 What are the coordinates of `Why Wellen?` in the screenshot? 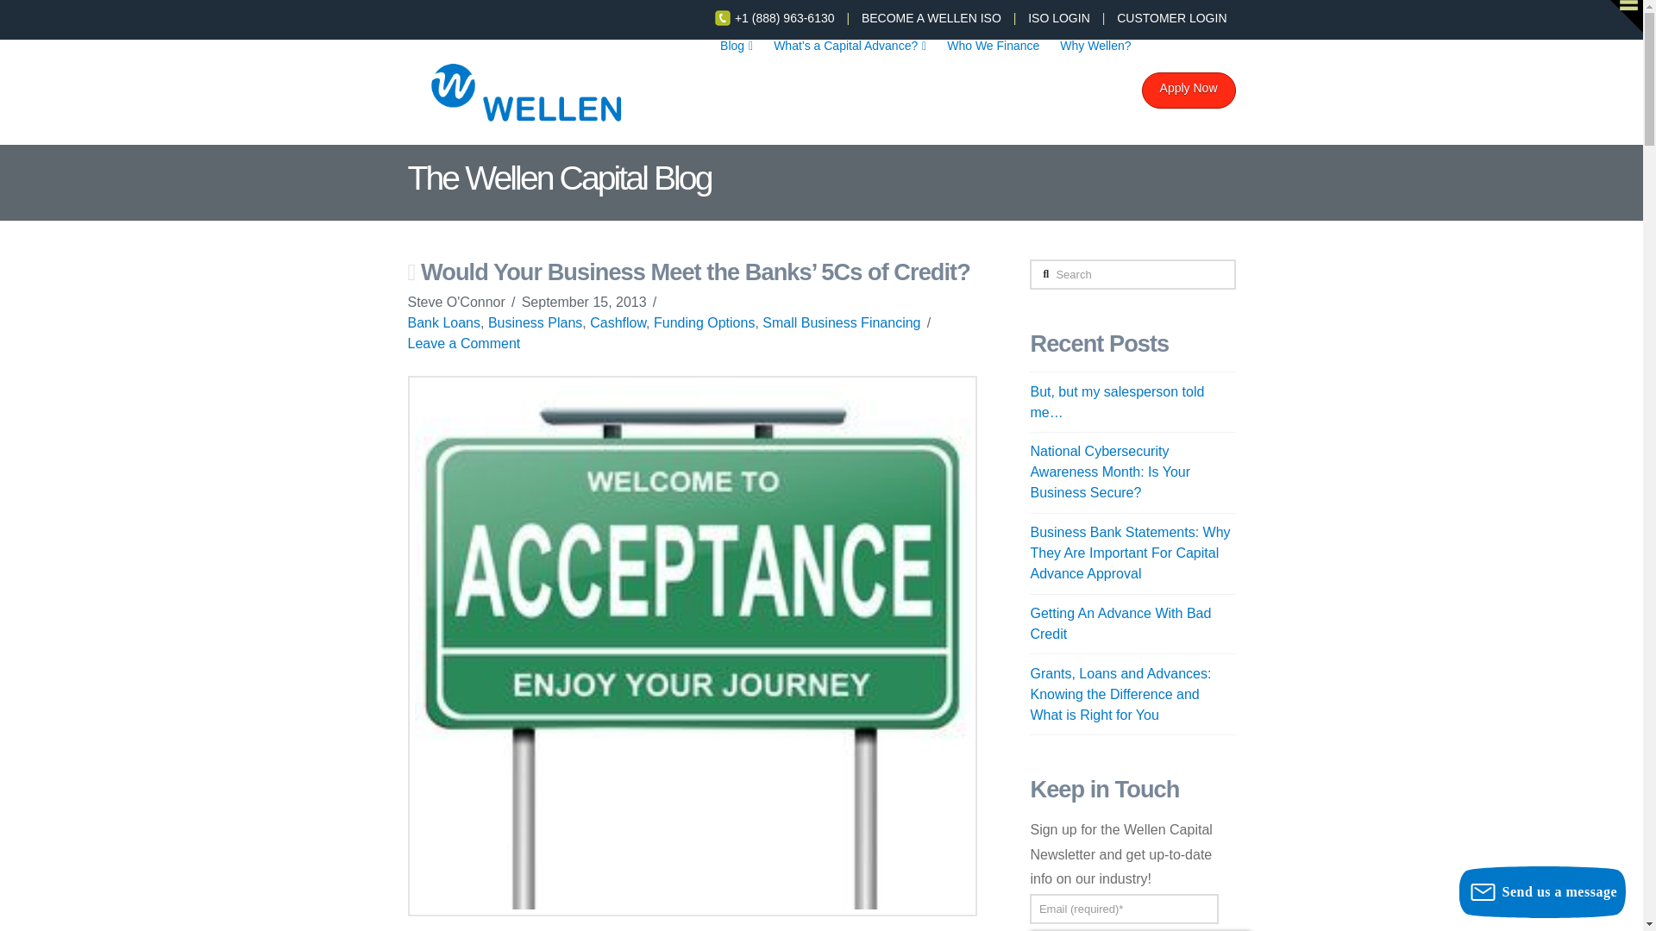 It's located at (1095, 86).